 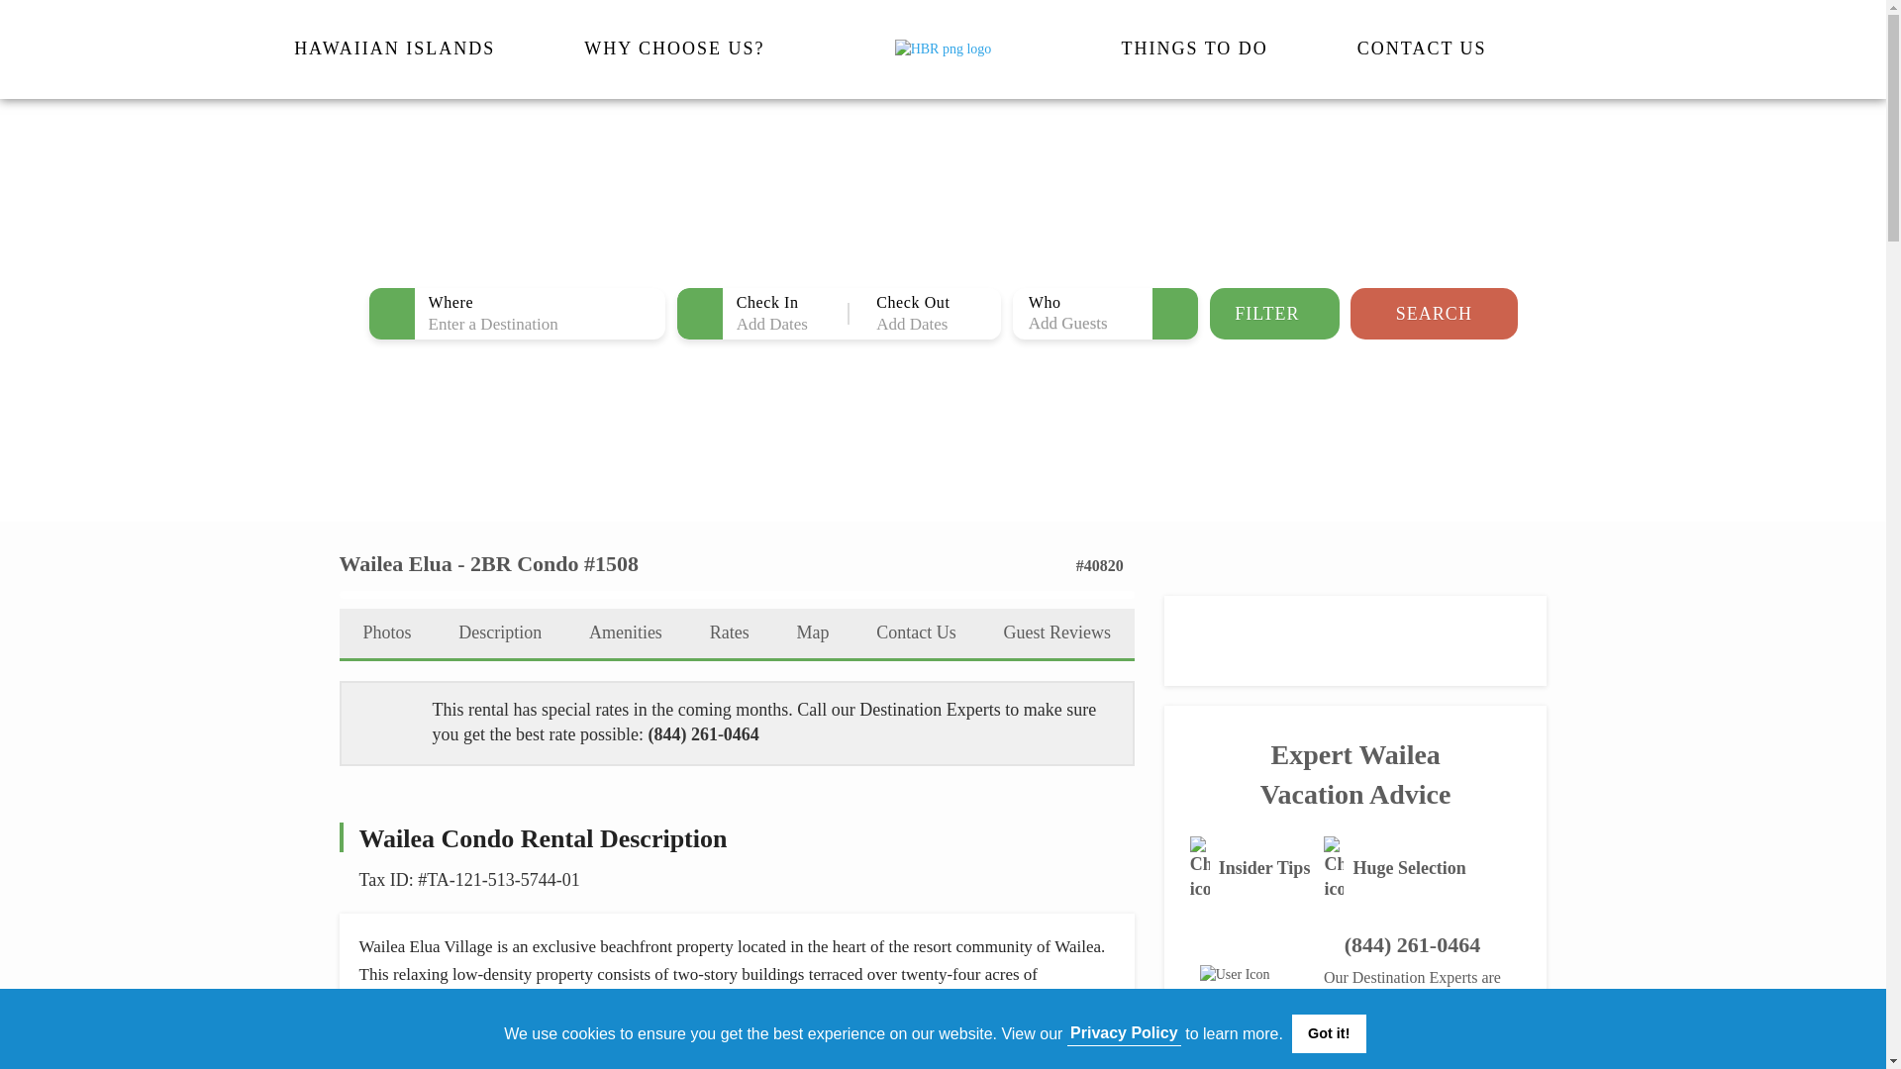 What do you see at coordinates (394, 48) in the screenshot?
I see `Hawaiian Islands` at bounding box center [394, 48].